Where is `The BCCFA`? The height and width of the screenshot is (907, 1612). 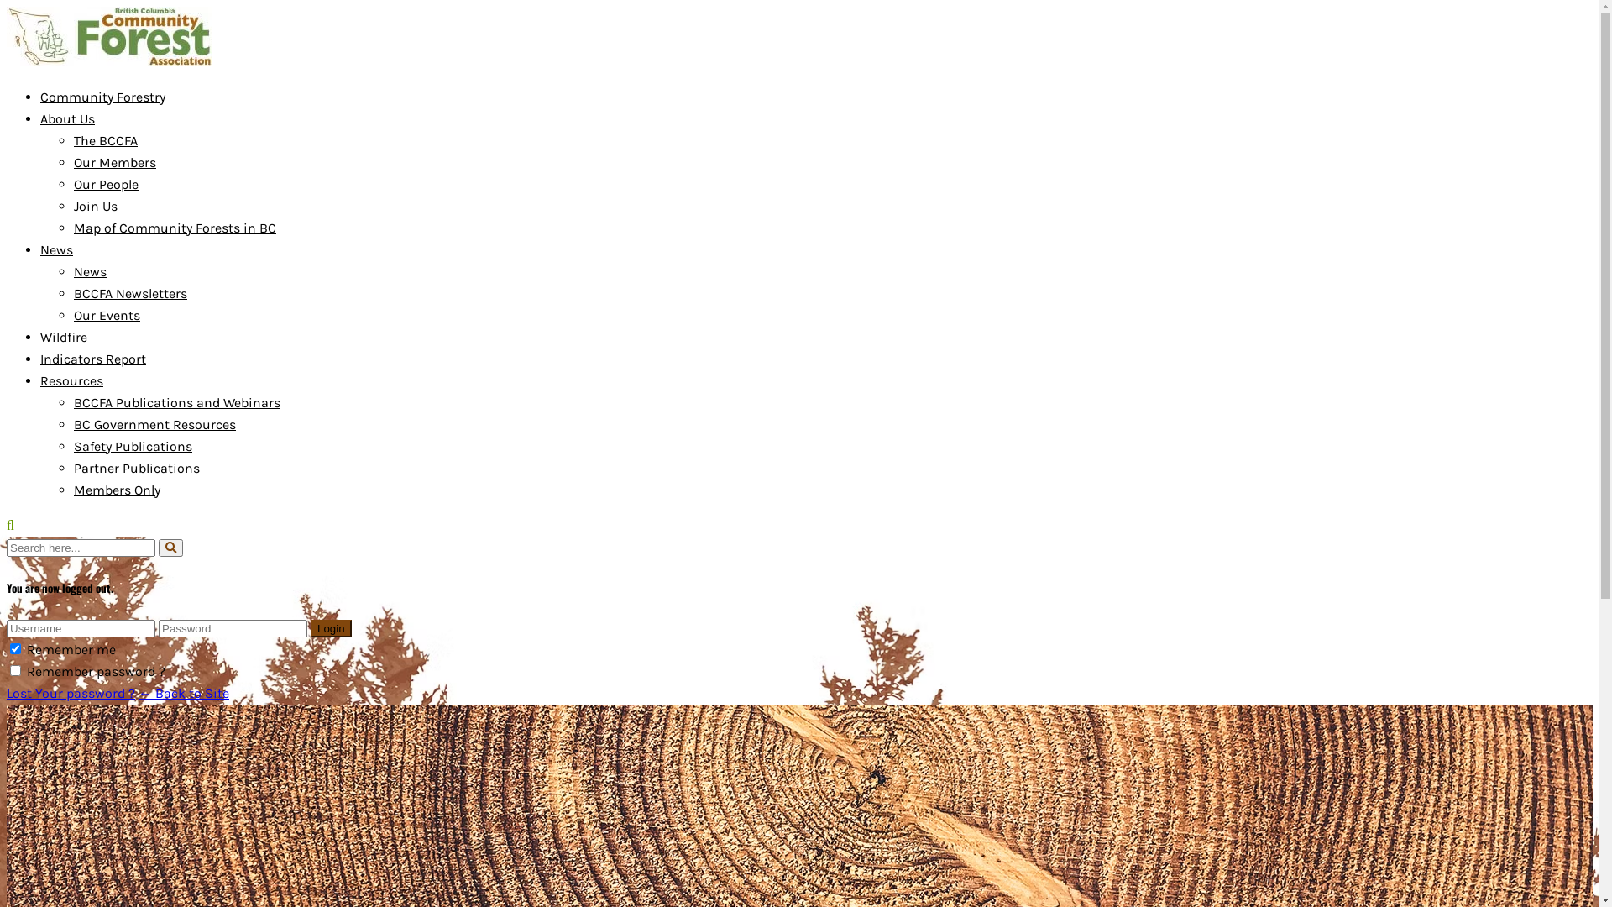 The BCCFA is located at coordinates (106, 141).